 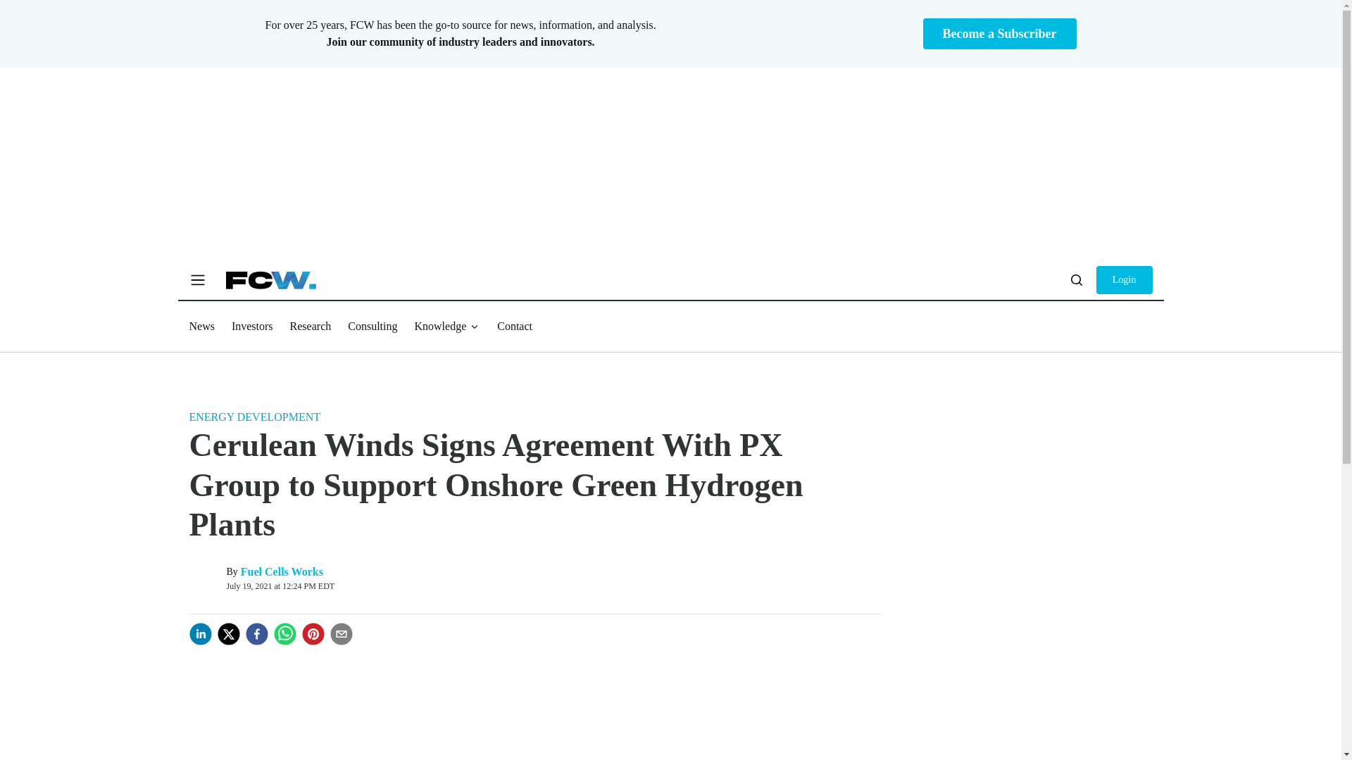 What do you see at coordinates (515, 325) in the screenshot?
I see `Contact` at bounding box center [515, 325].